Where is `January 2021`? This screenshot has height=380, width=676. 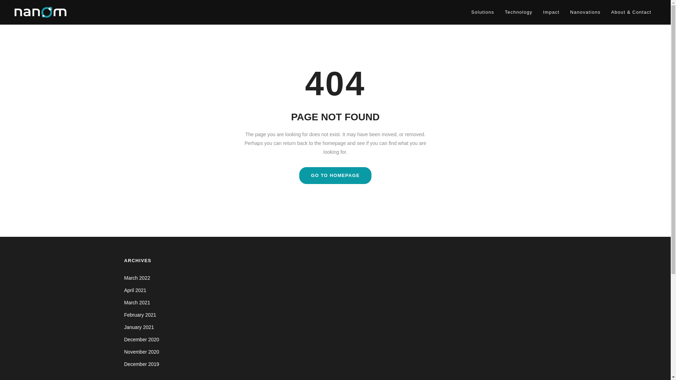 January 2021 is located at coordinates (139, 327).